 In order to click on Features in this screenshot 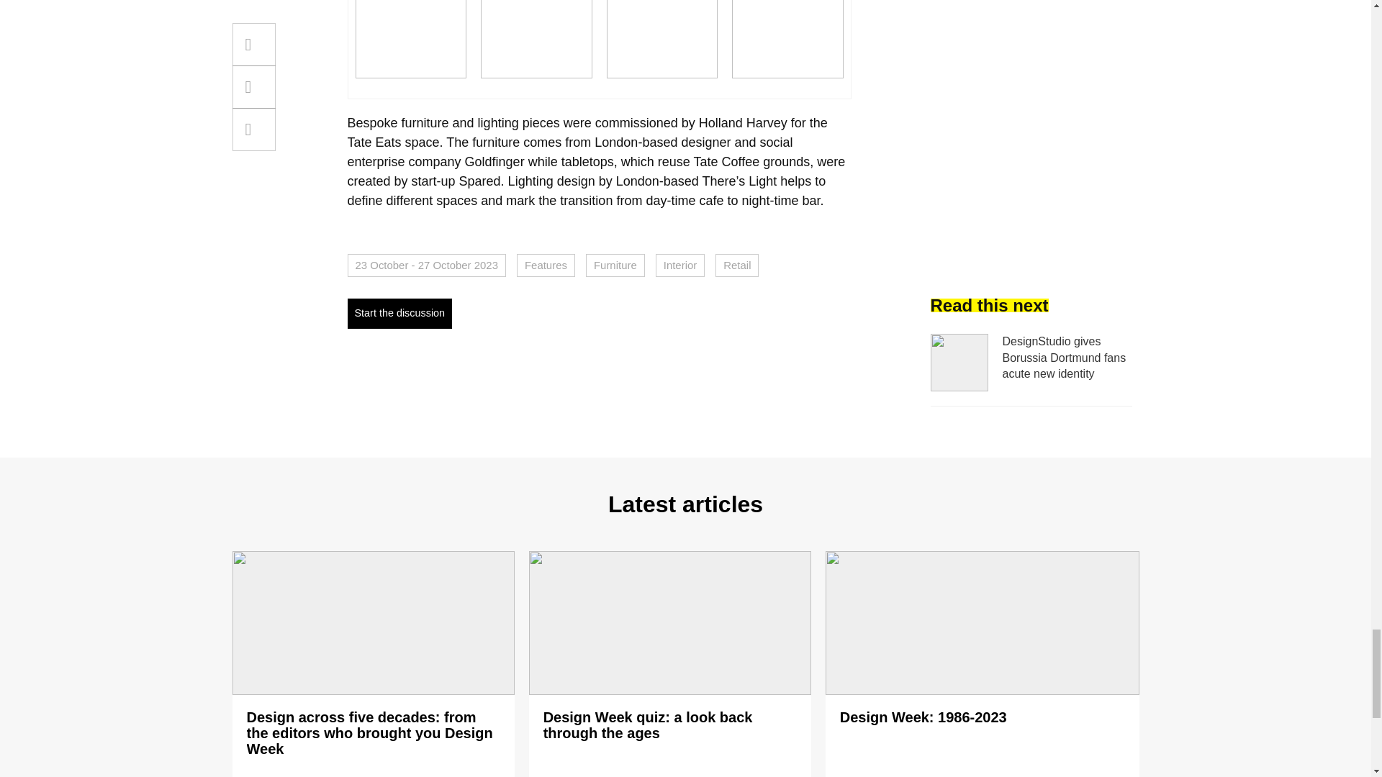, I will do `click(546, 265)`.